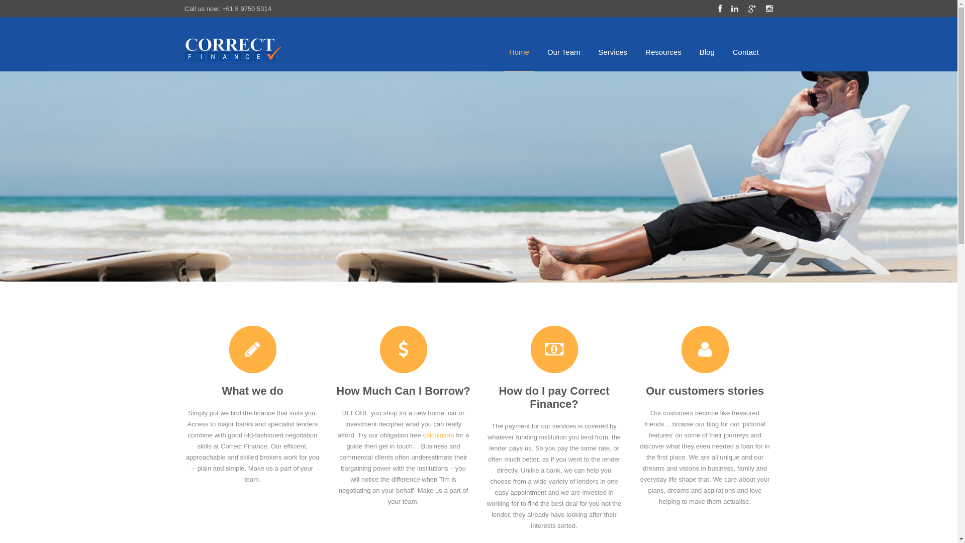 This screenshot has width=965, height=543. I want to click on Our customers stories, so click(705, 391).